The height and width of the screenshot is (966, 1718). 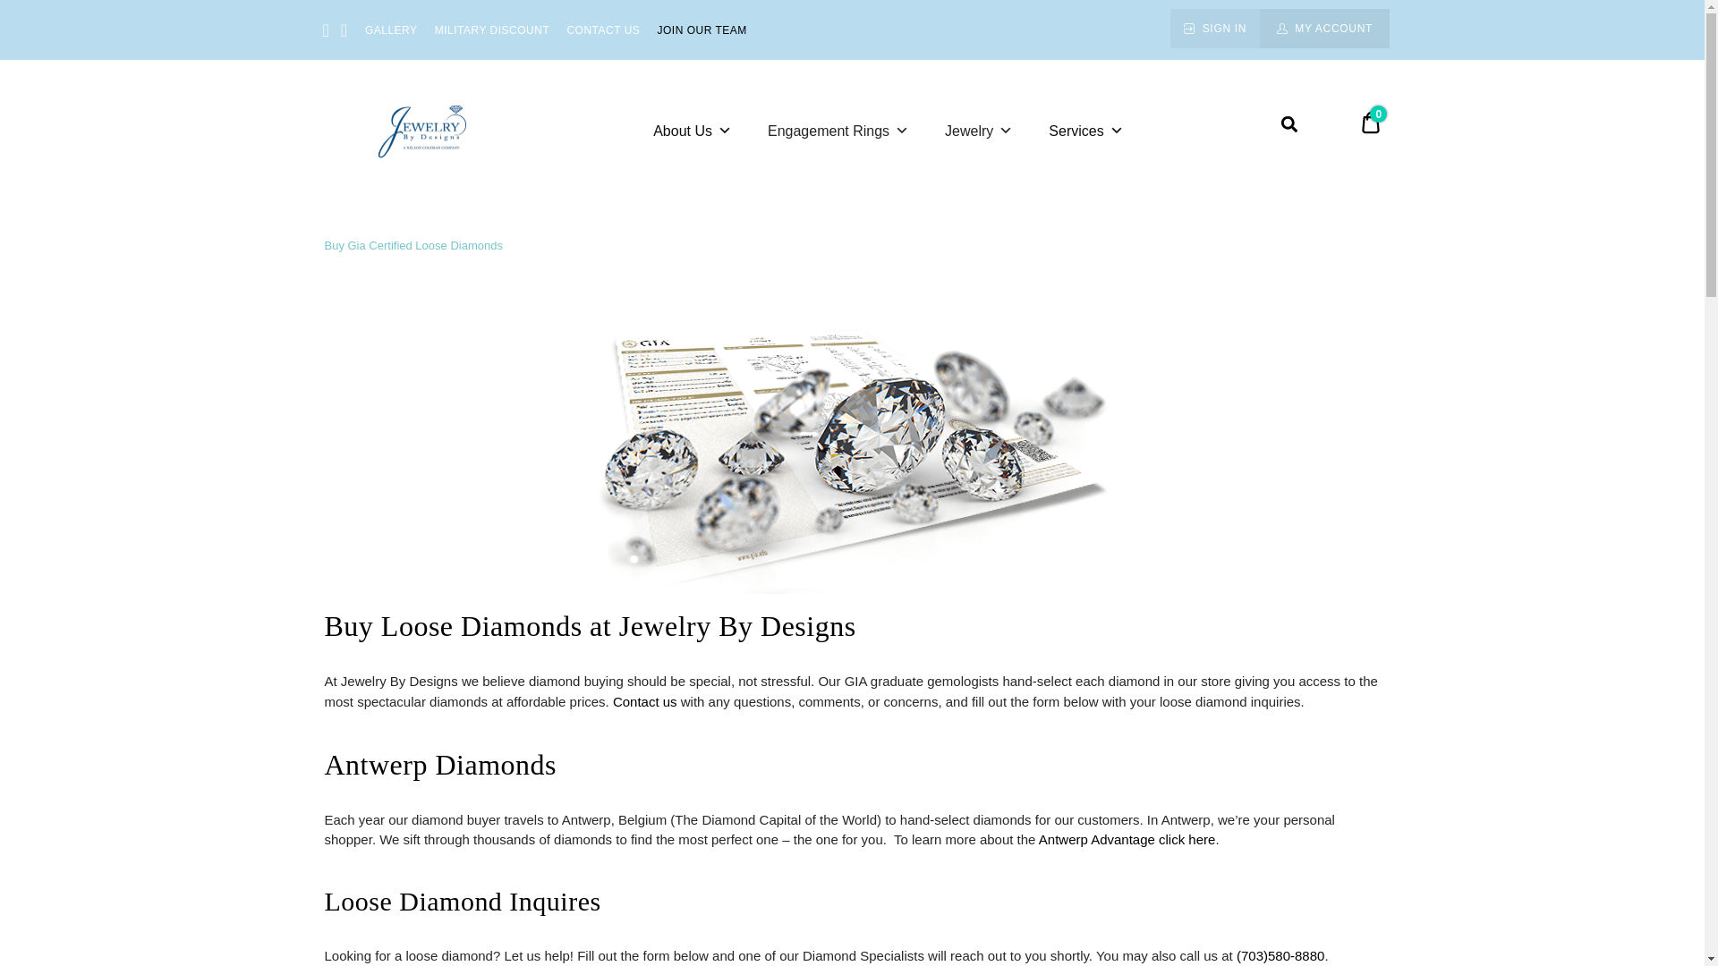 I want to click on CONTACT US, so click(x=603, y=29).